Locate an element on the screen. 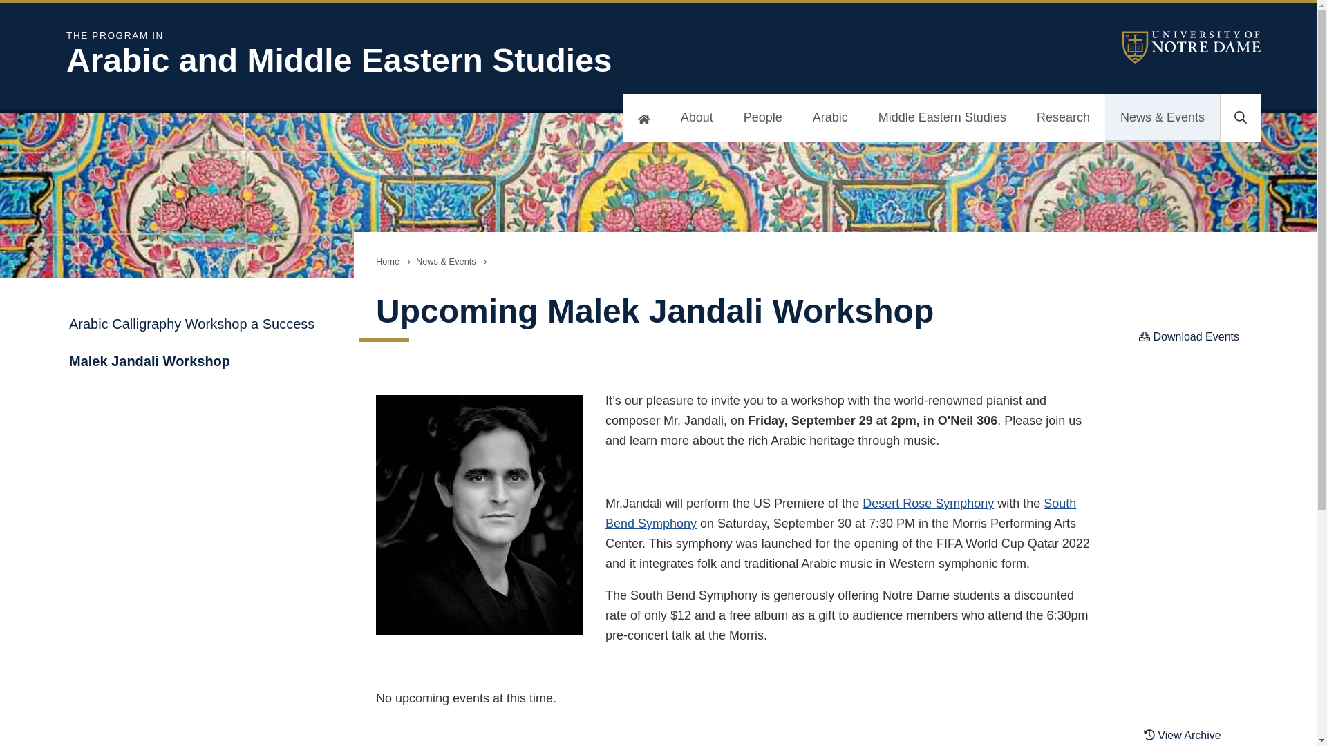  South Bend Symphony is located at coordinates (199, 323).